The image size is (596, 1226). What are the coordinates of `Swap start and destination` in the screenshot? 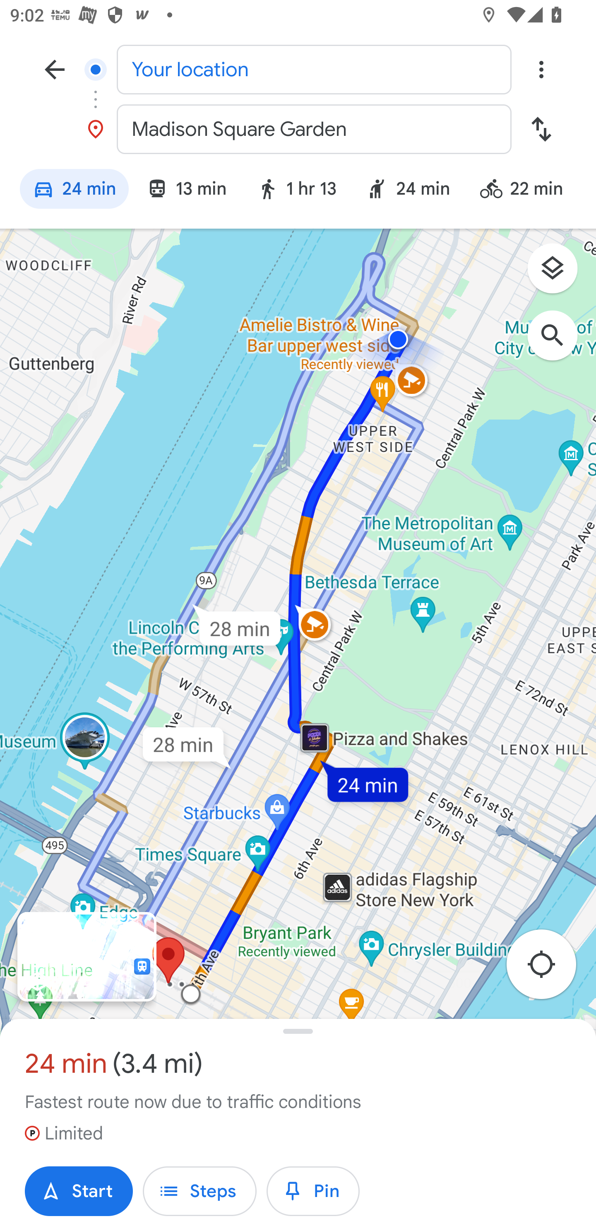 It's located at (541, 129).